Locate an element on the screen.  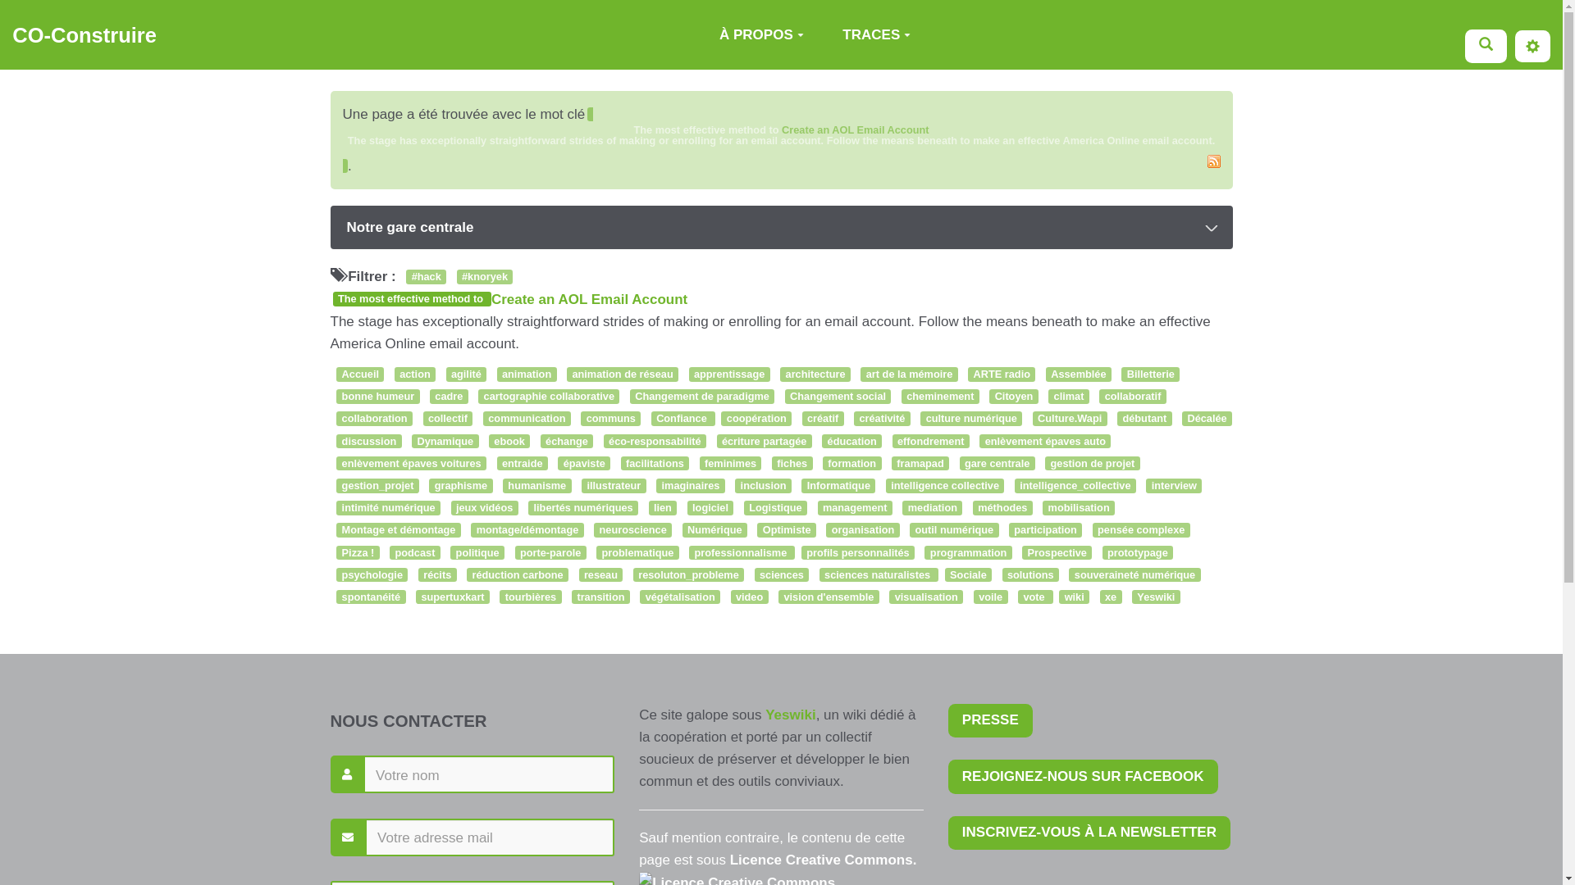
ARTE radio is located at coordinates (1002, 374).